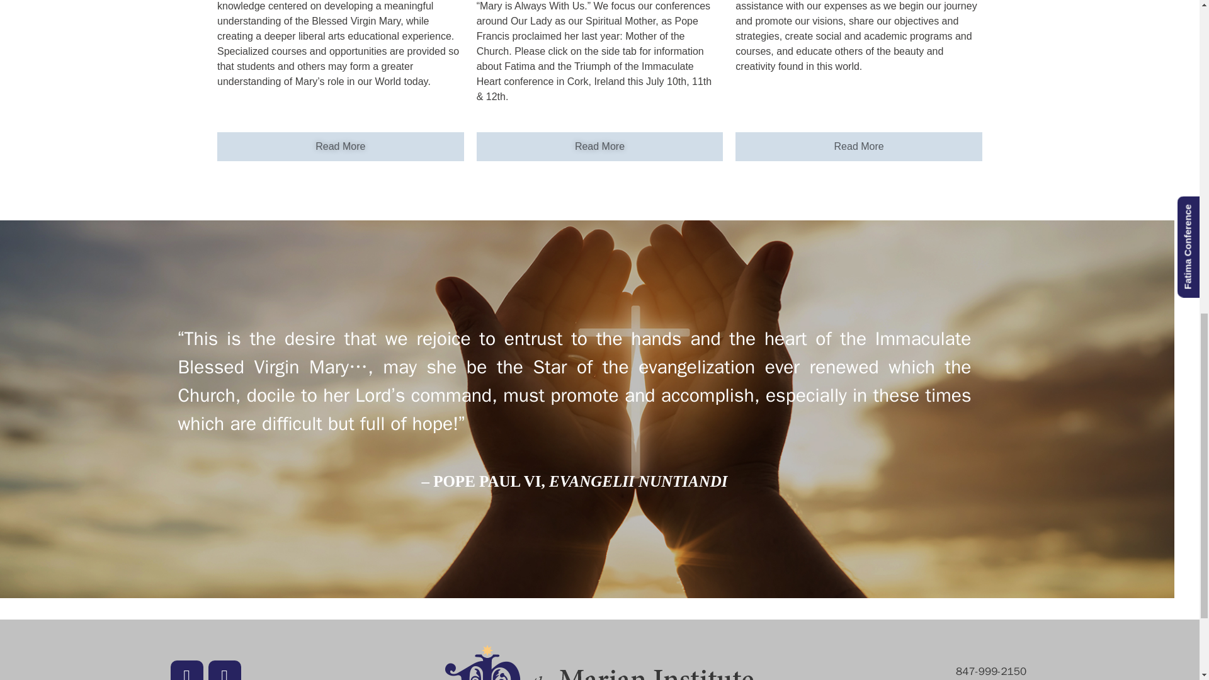 Image resolution: width=1209 pixels, height=680 pixels. I want to click on Facebook, so click(186, 670).